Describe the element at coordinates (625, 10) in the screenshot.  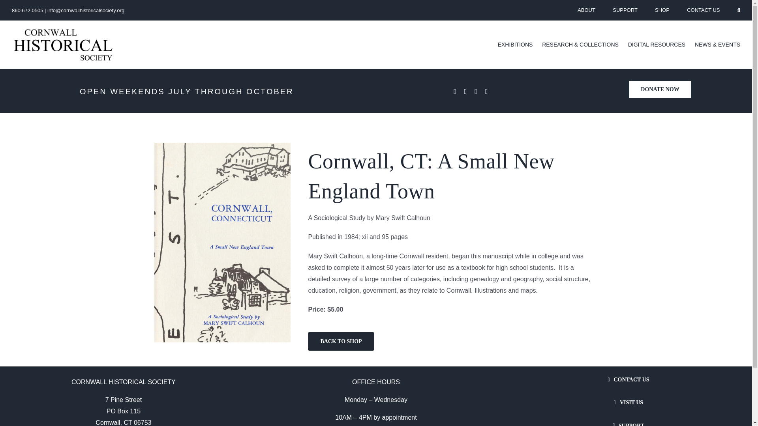
I see `SUPPORT` at that location.